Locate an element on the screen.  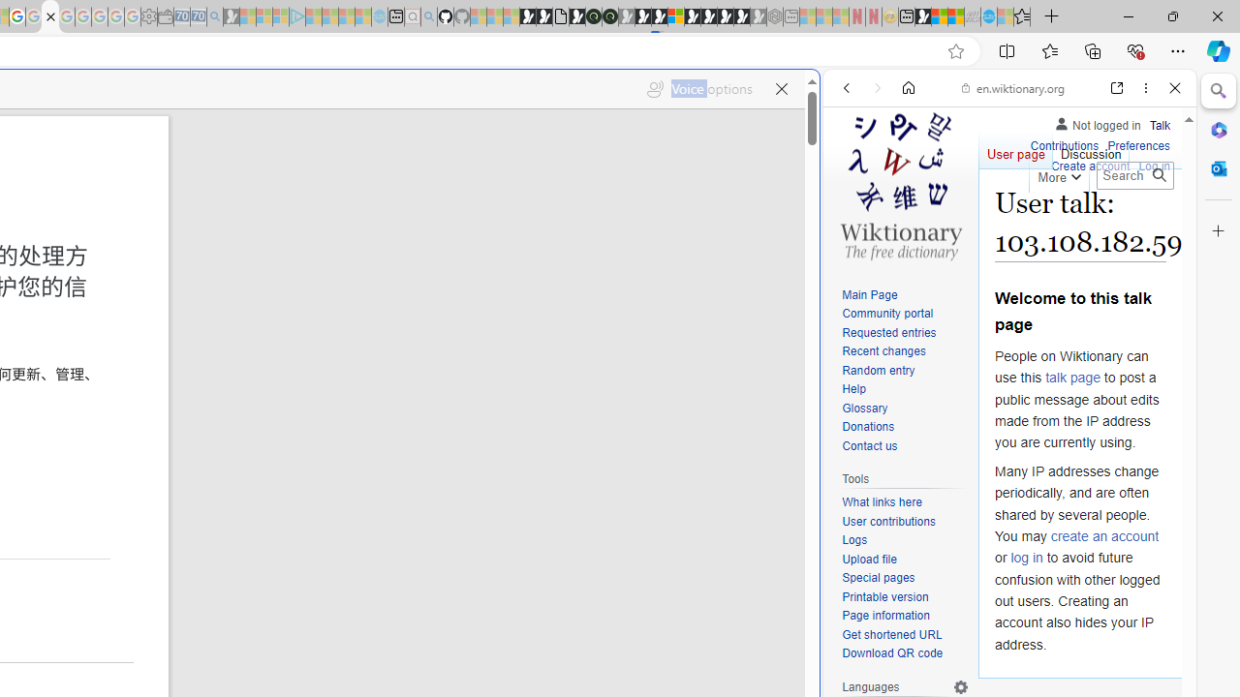
Log in is located at coordinates (1155, 165).